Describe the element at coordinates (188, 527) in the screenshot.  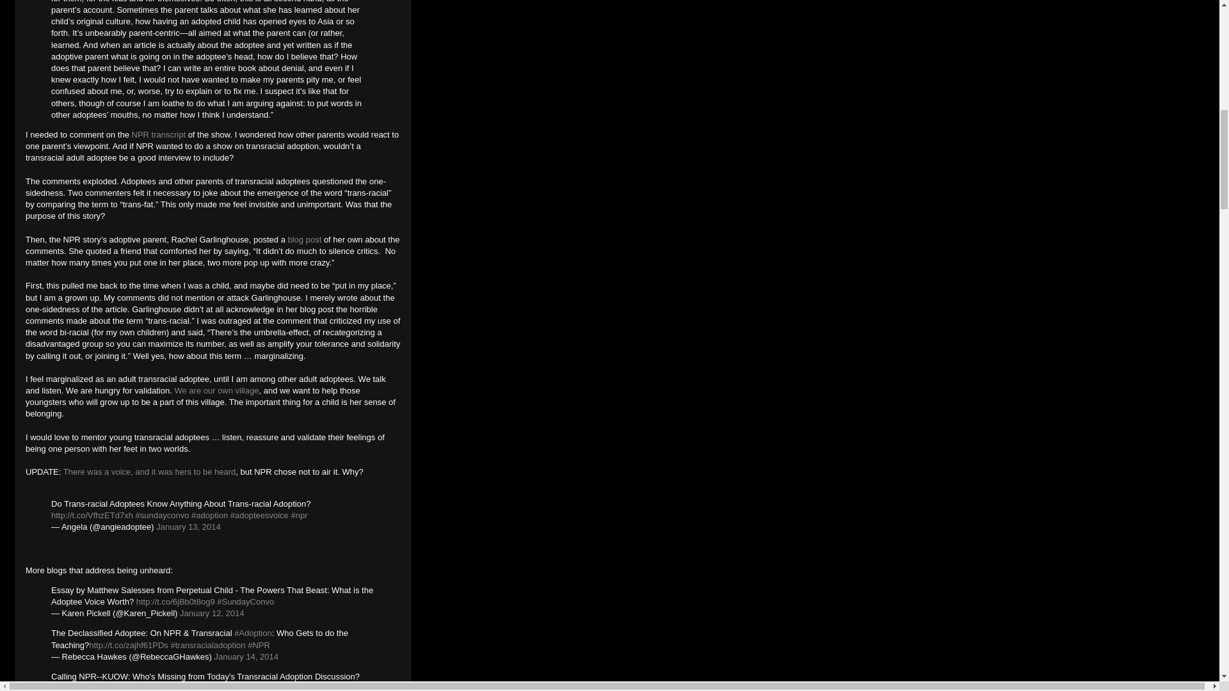
I see `January 13, 2014` at that location.